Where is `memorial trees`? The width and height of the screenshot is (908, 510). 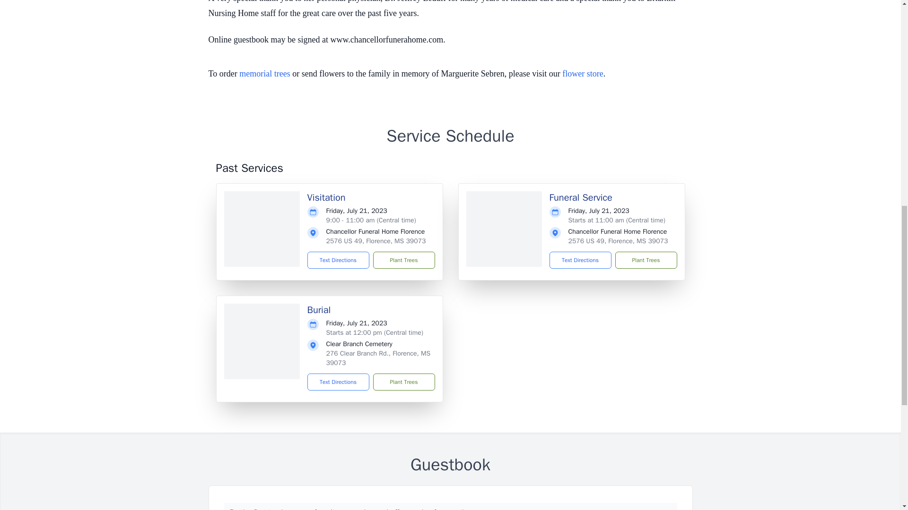
memorial trees is located at coordinates (264, 74).